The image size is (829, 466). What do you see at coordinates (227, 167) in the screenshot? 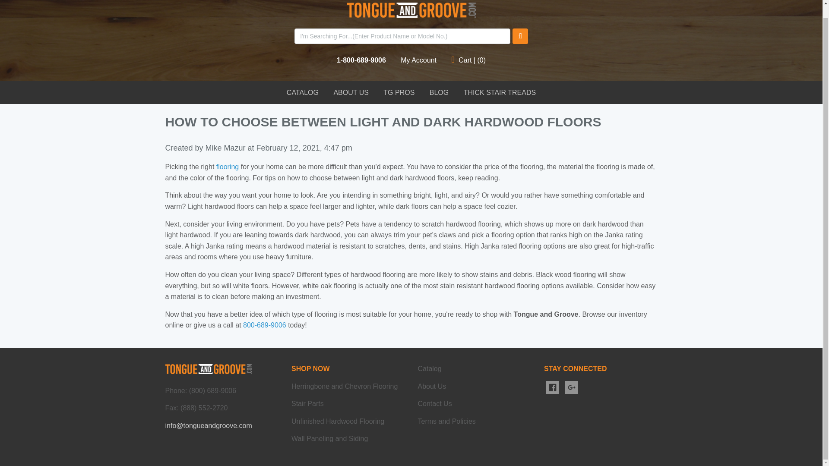
I see `Custom Flooring` at bounding box center [227, 167].